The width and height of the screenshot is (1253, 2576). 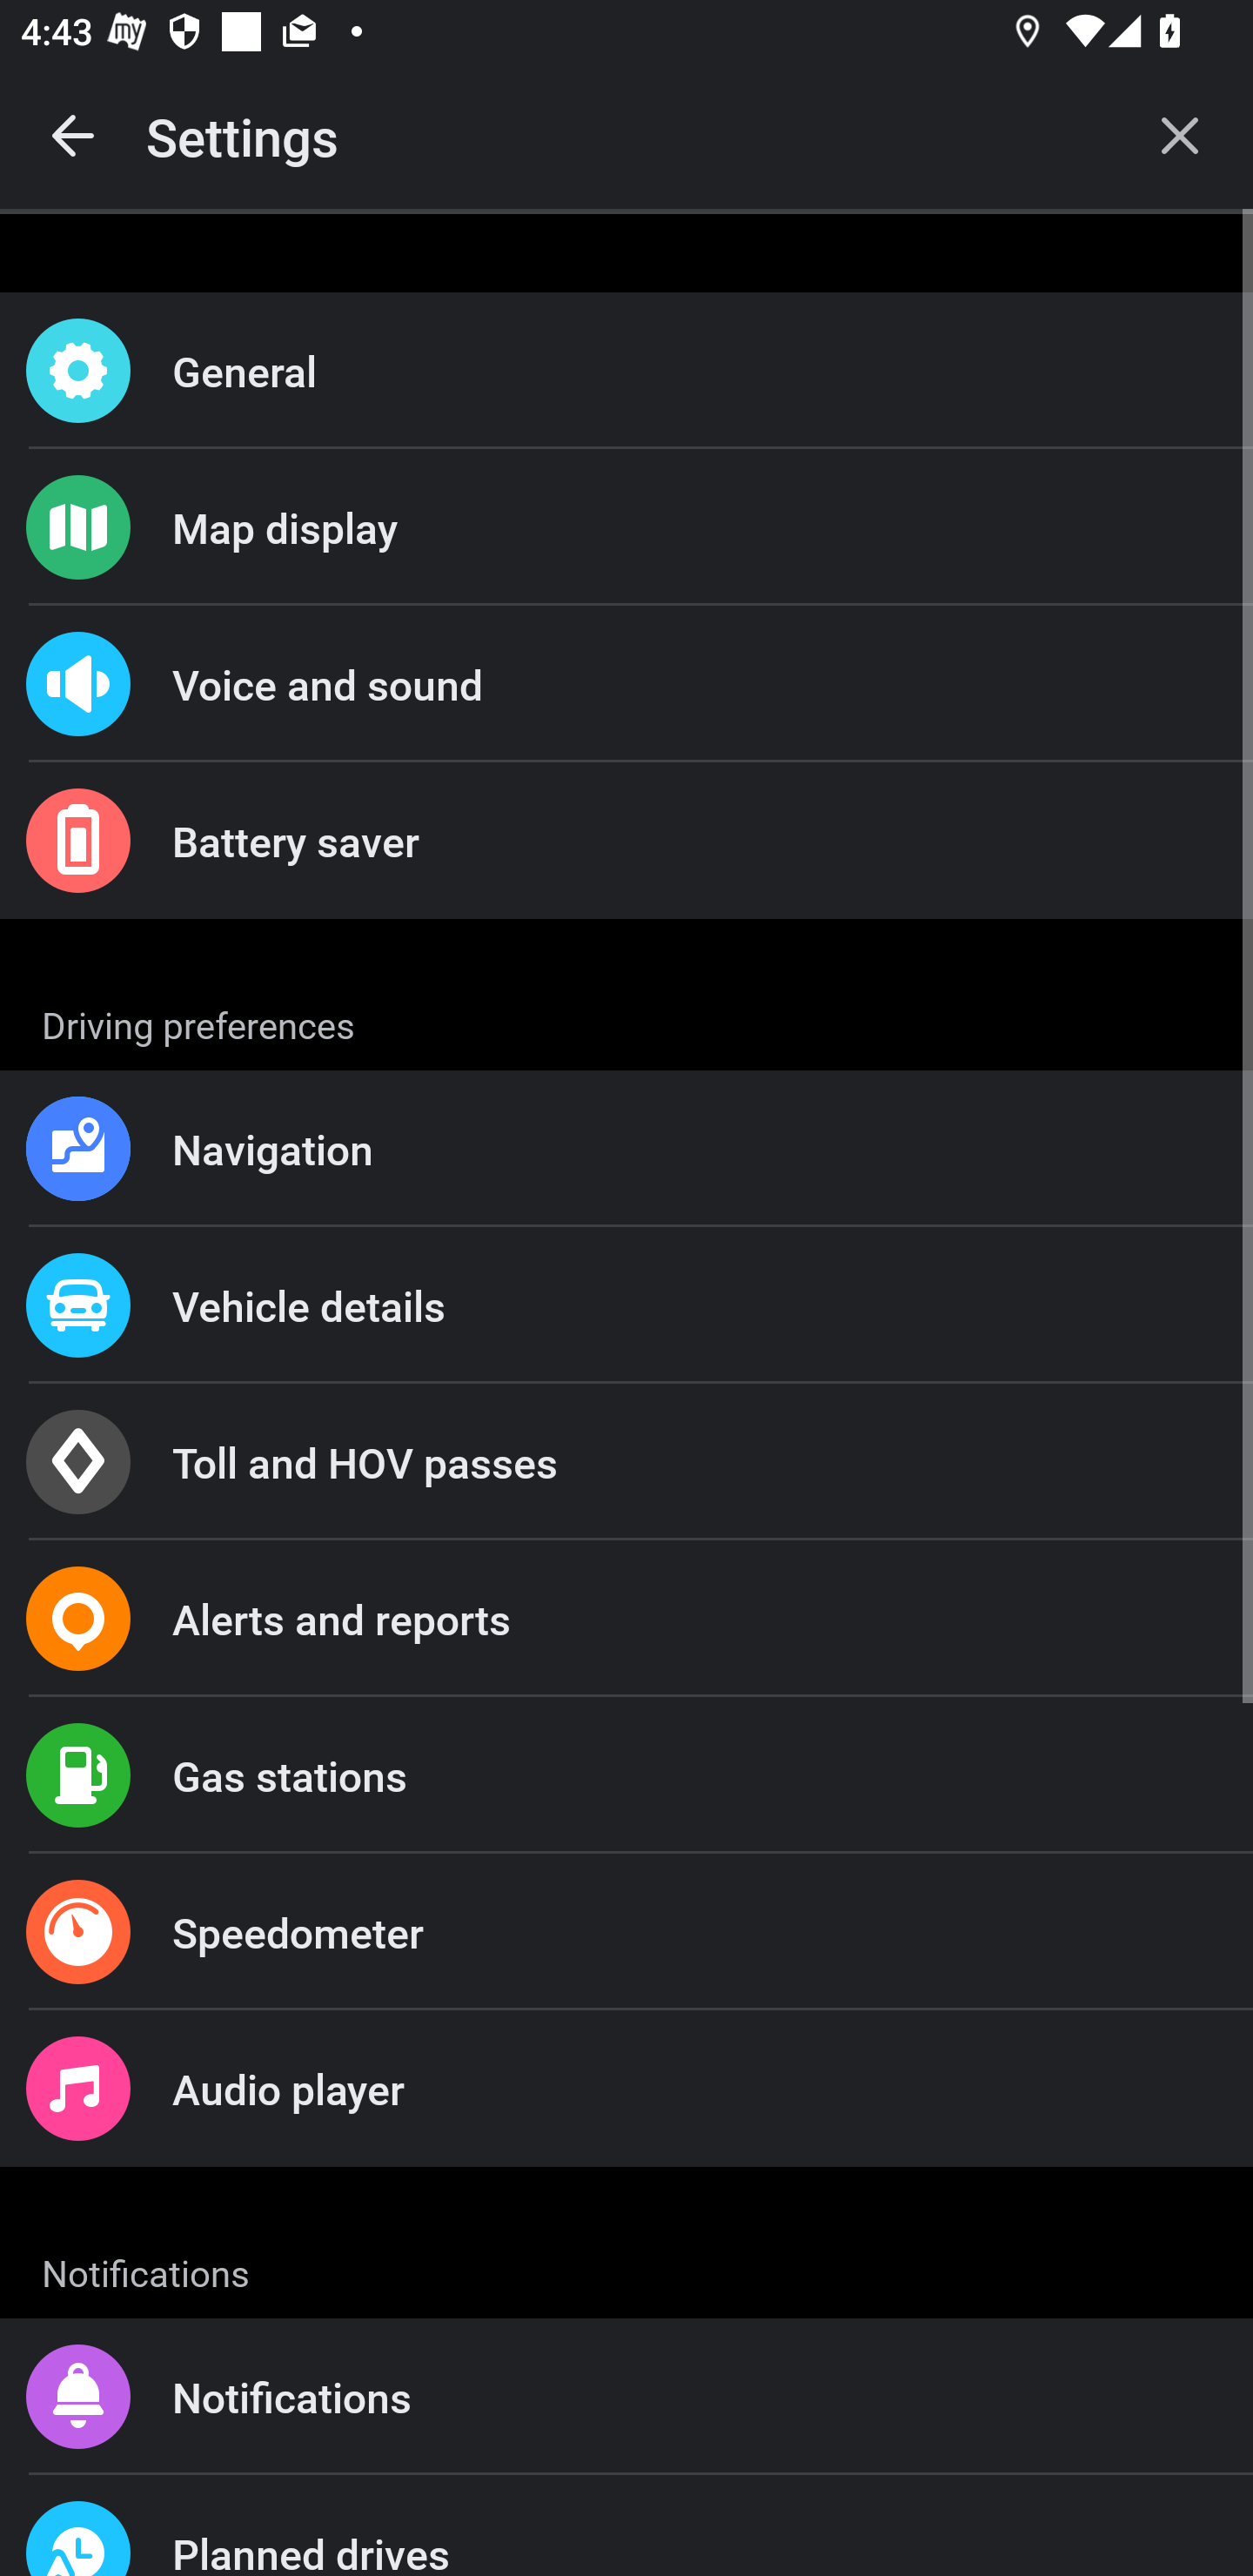 I want to click on ACTION_CELL_ICON Shut off ACTION_CELL_TEXT, so click(x=626, y=1466).